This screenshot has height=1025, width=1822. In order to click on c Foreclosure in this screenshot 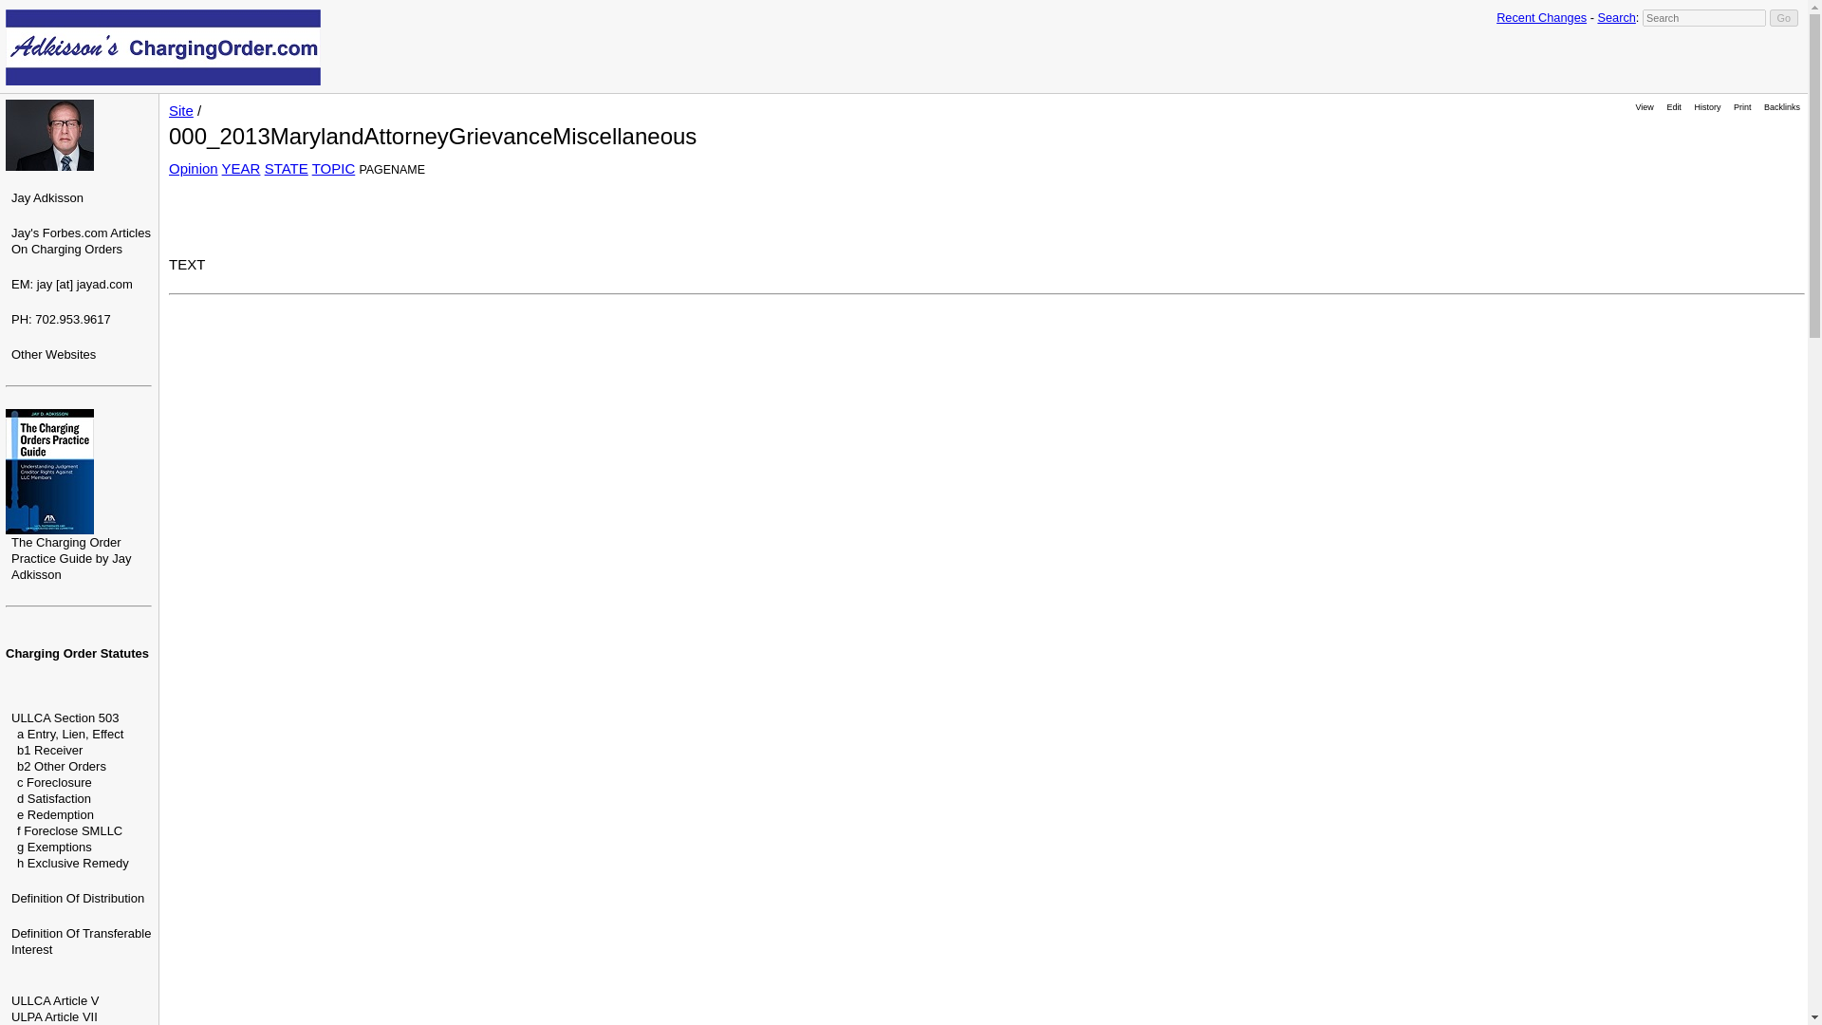, I will do `click(54, 782)`.